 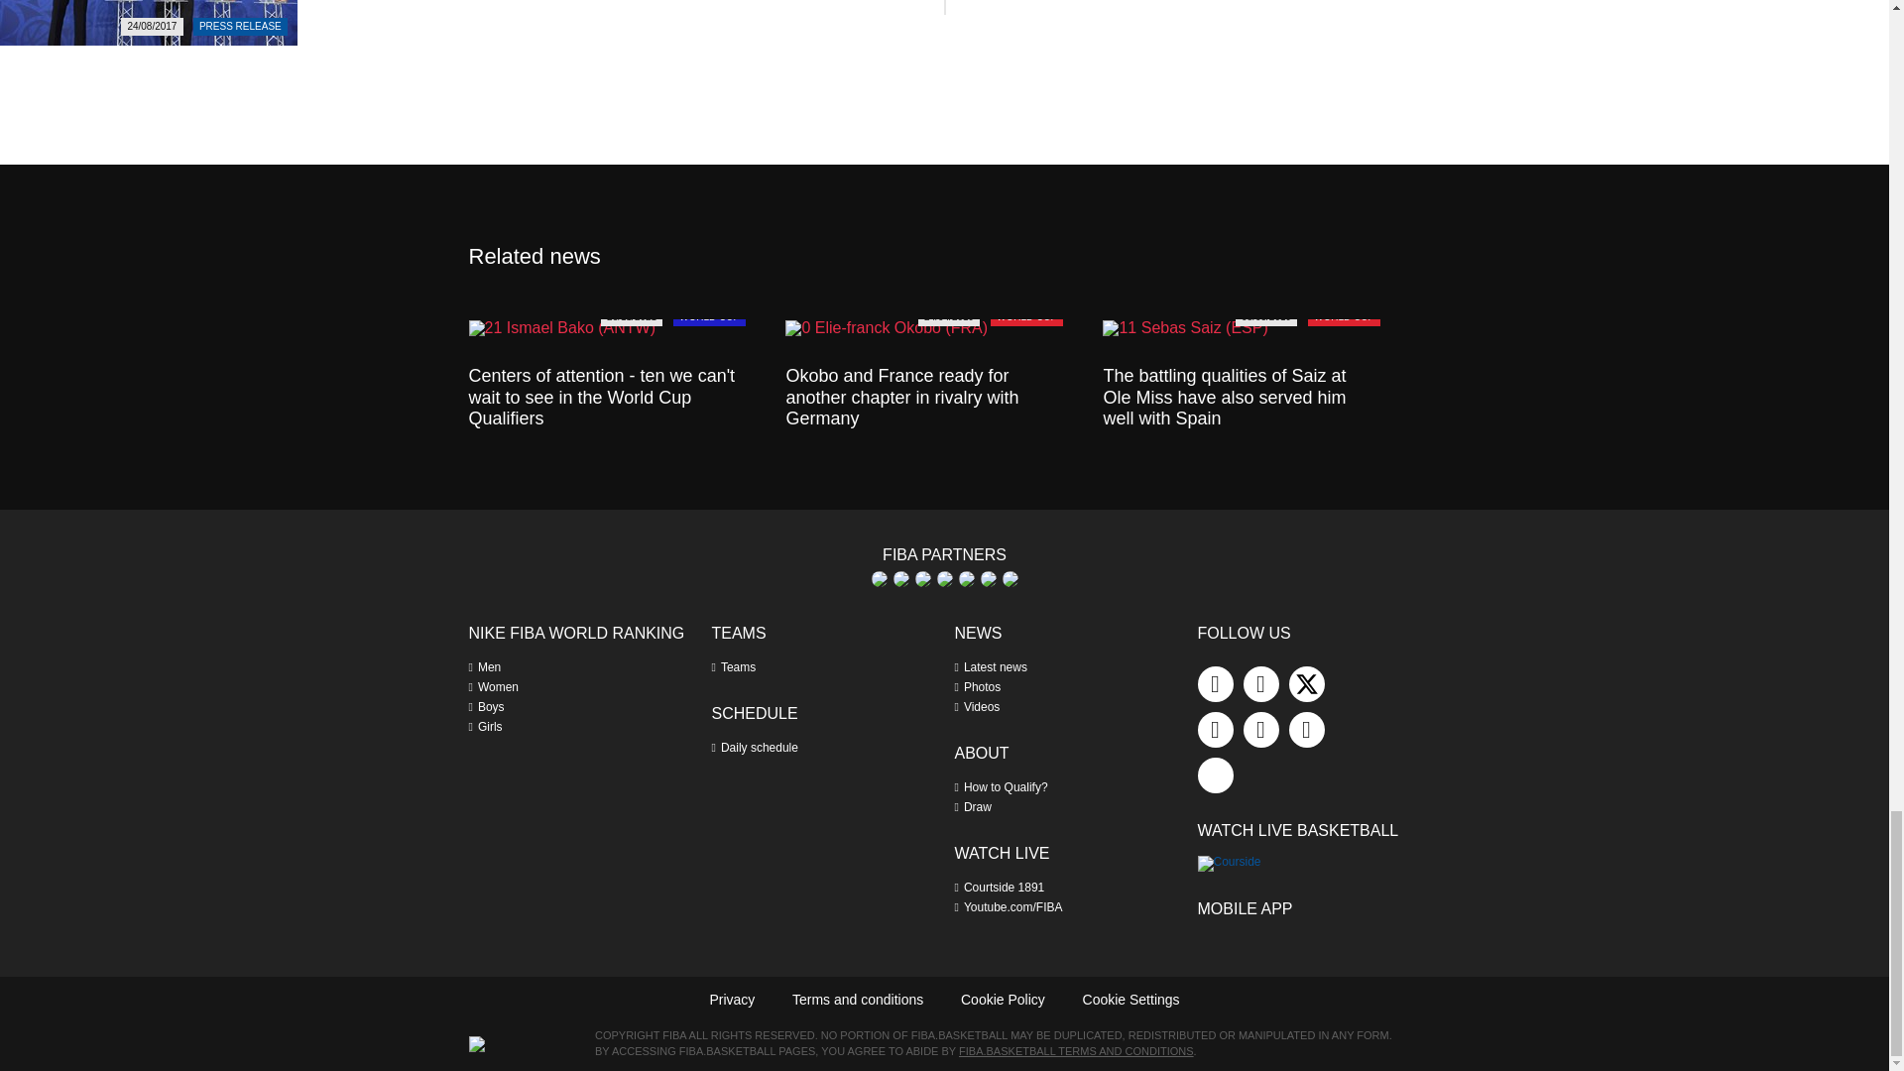 What do you see at coordinates (900, 578) in the screenshot?
I see `Ganten` at bounding box center [900, 578].